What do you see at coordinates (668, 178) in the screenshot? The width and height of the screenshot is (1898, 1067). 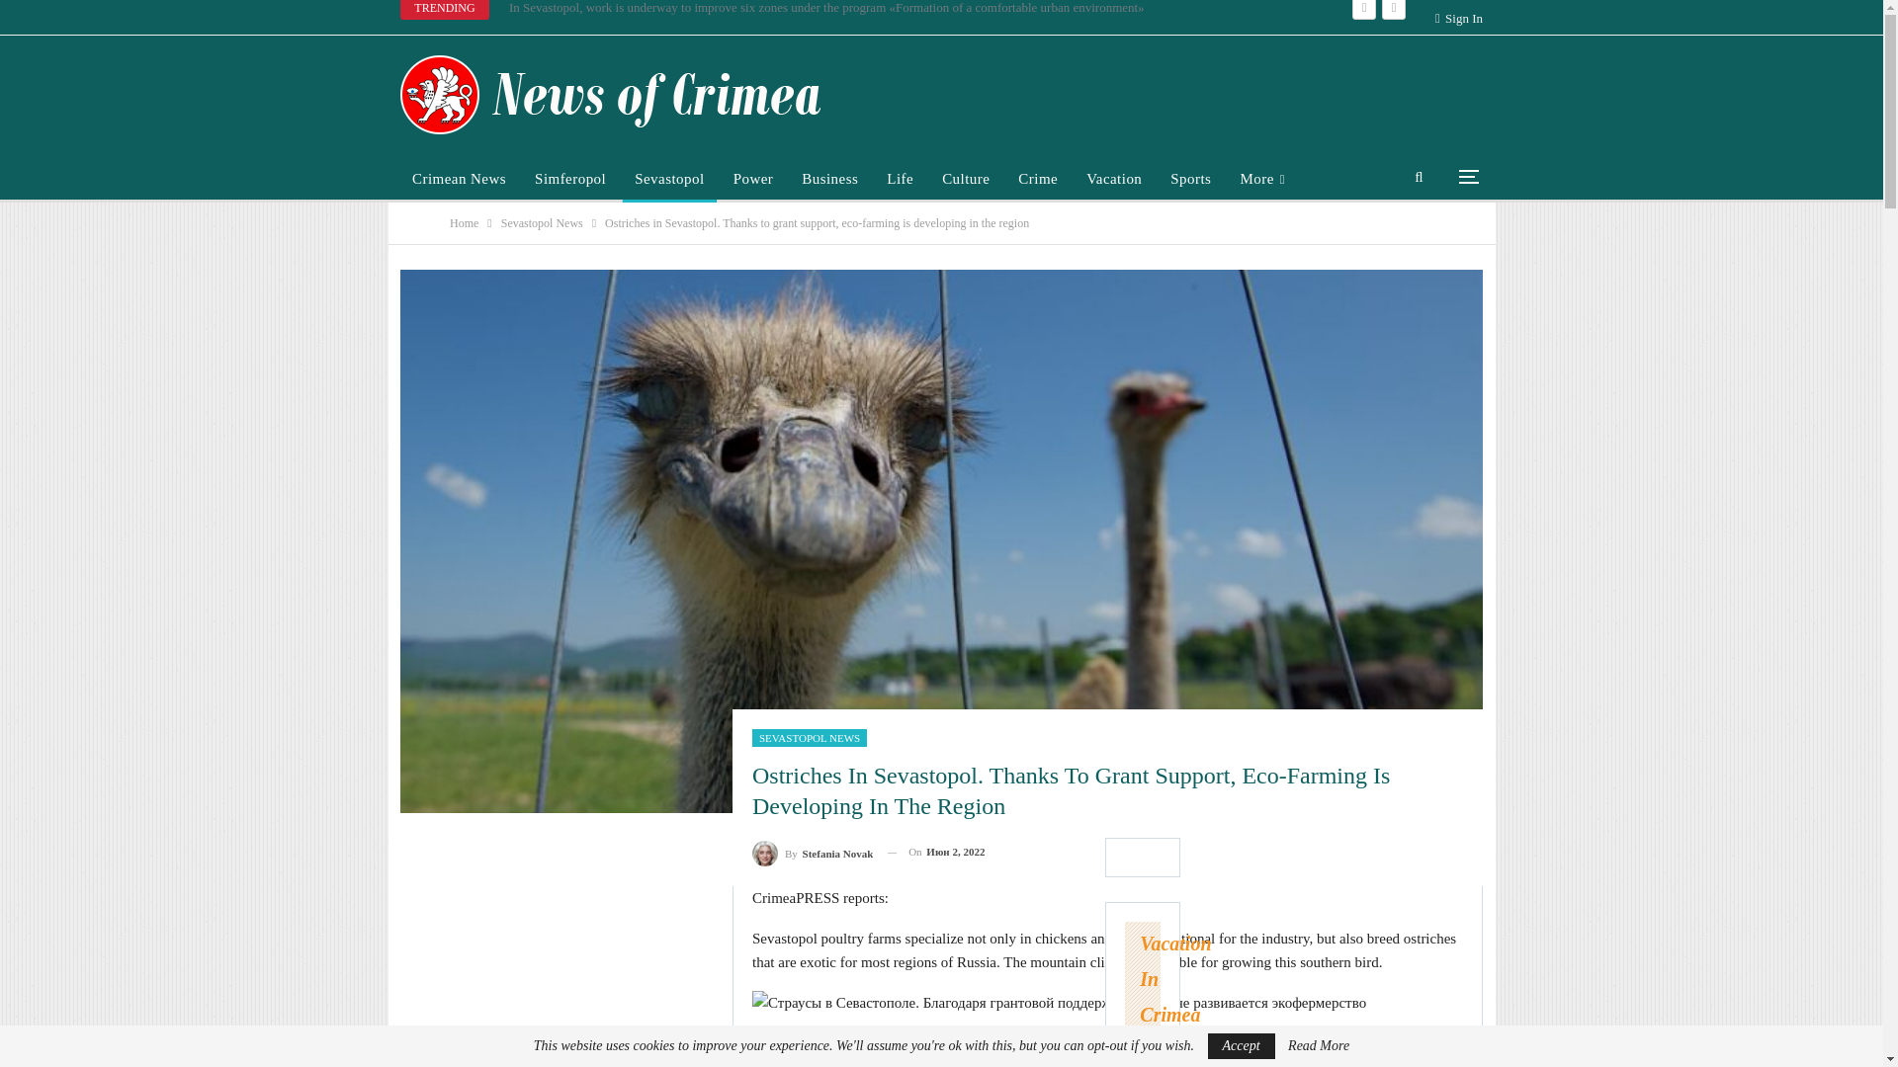 I see `Sevastopol` at bounding box center [668, 178].